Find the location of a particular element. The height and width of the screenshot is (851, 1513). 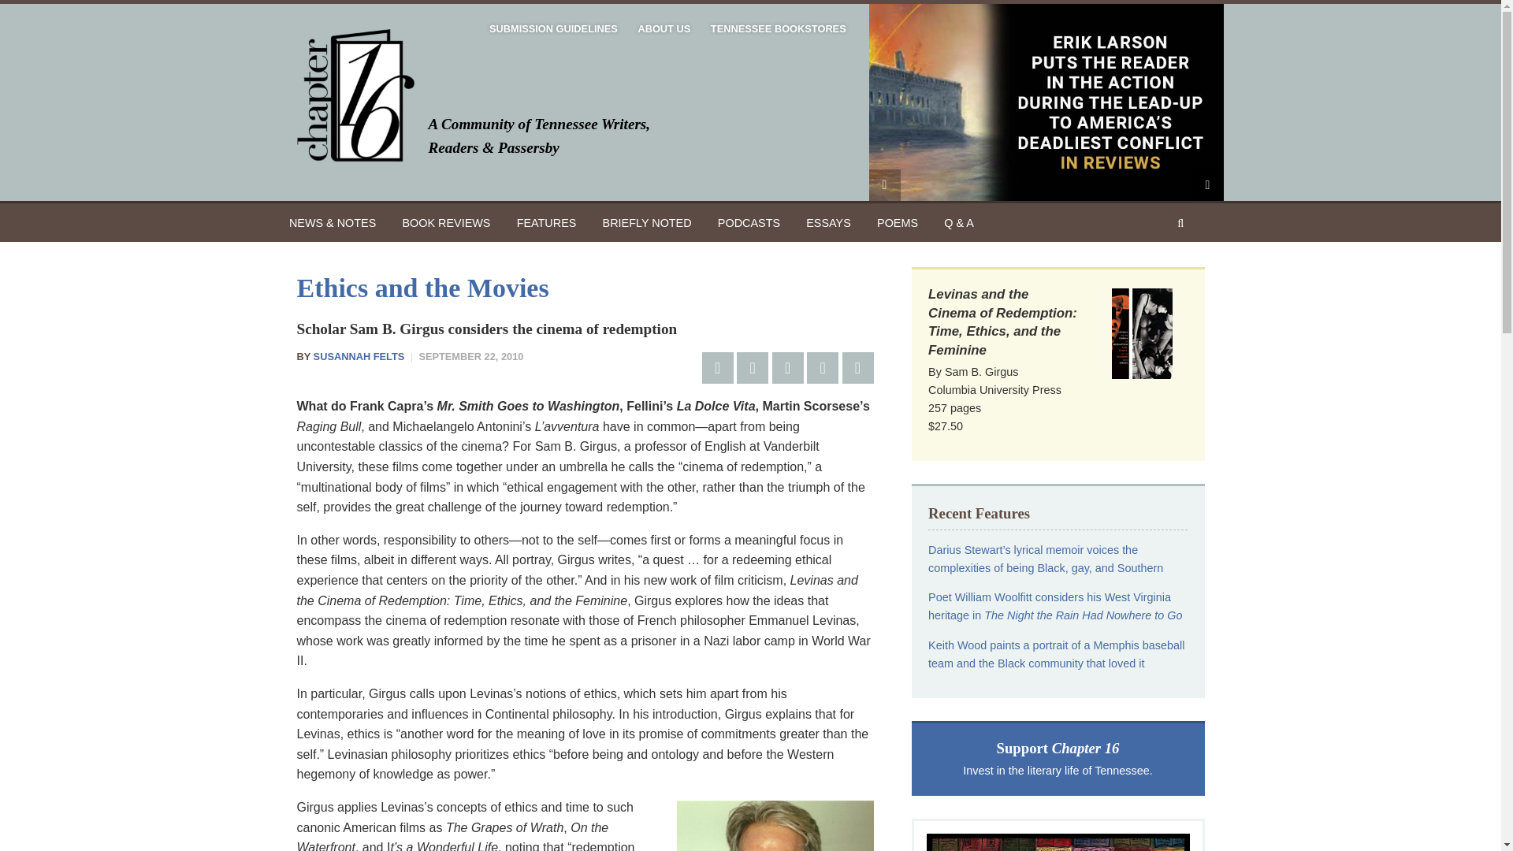

SUBMISSION GUIDELINES is located at coordinates (553, 29).